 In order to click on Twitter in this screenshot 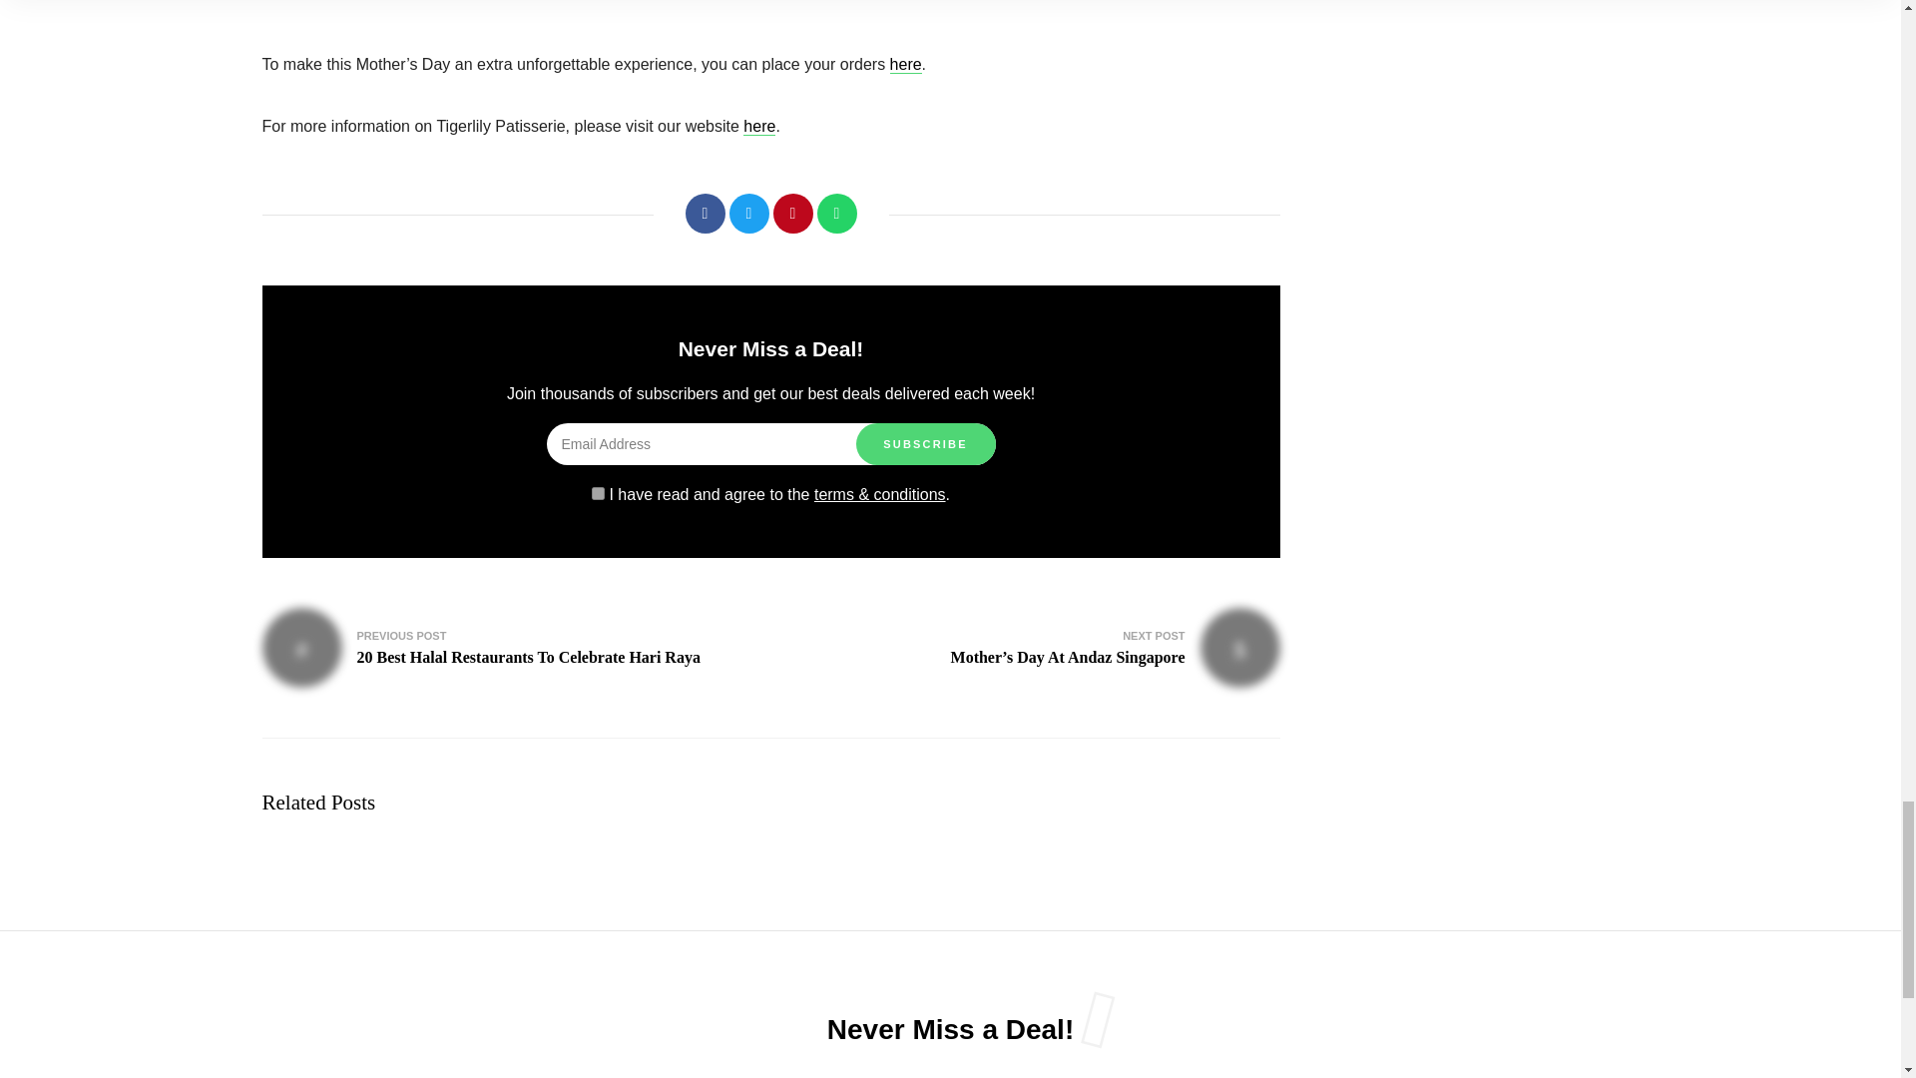, I will do `click(747, 214)`.